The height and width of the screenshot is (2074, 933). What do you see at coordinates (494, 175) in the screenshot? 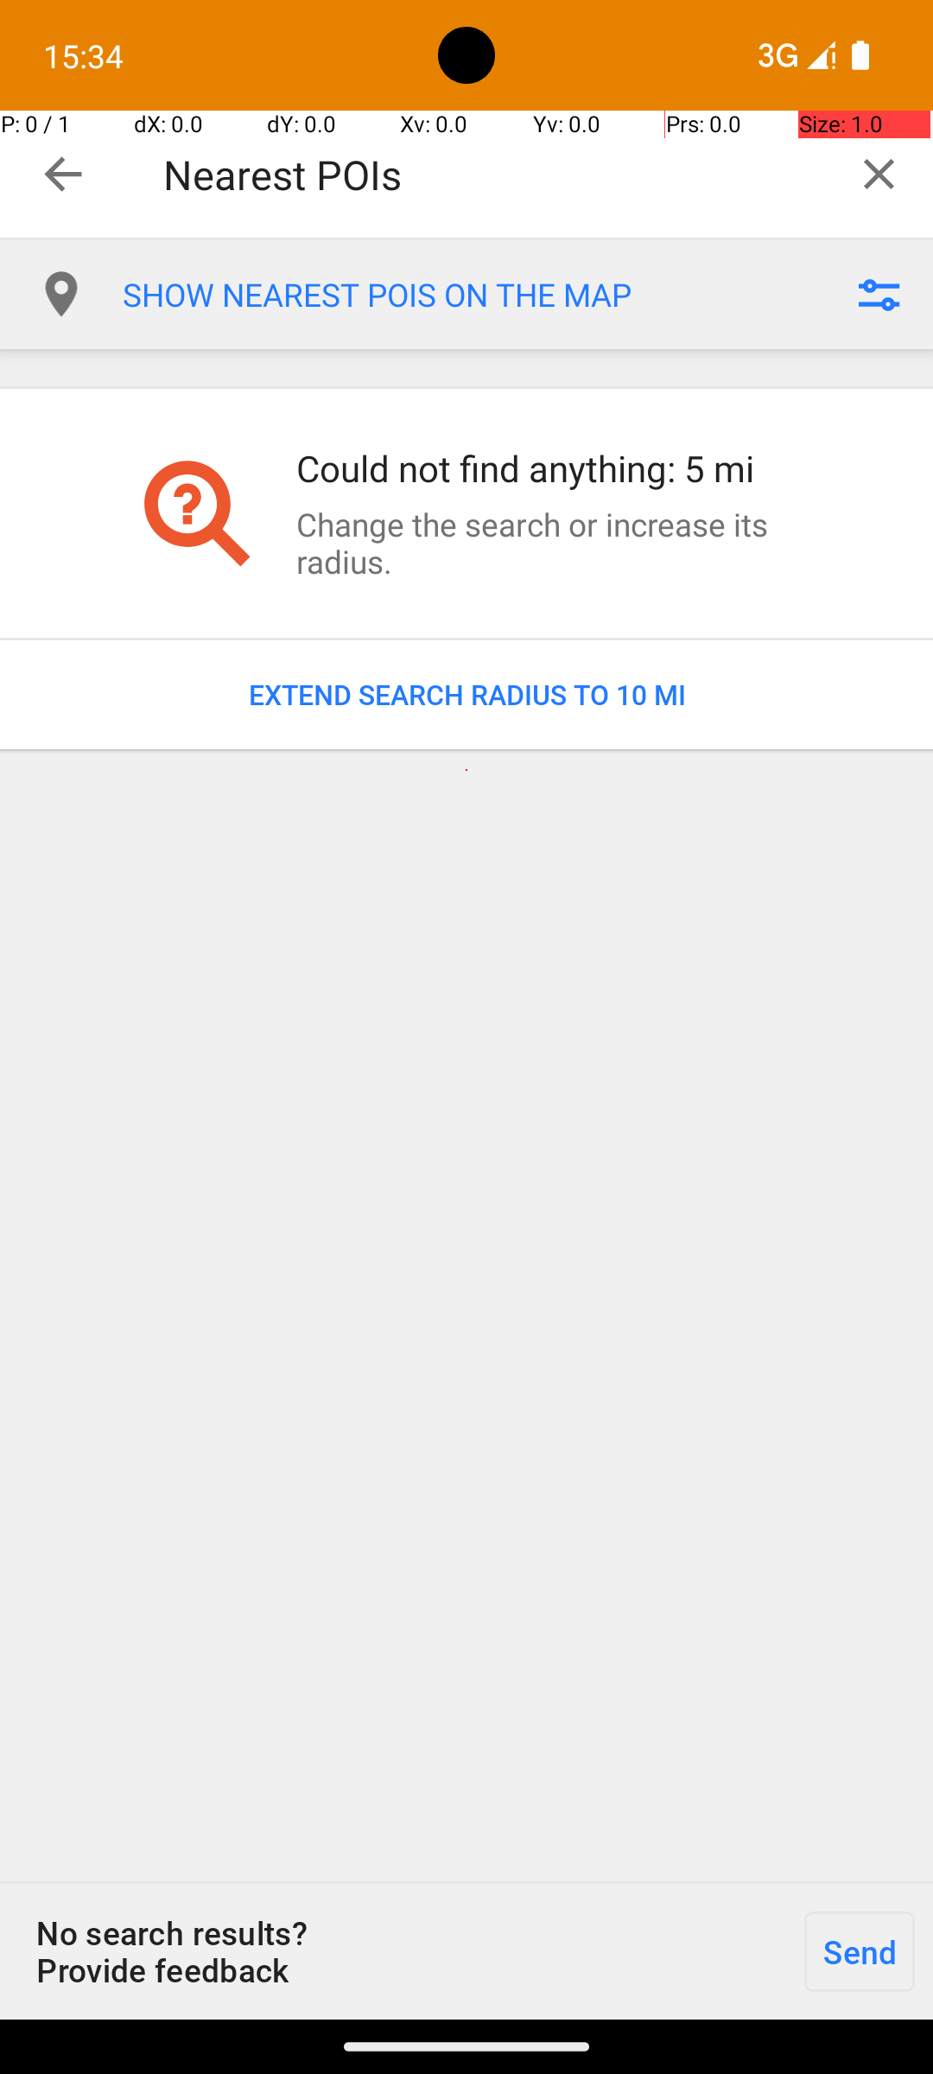
I see `Nearest POIs ` at bounding box center [494, 175].